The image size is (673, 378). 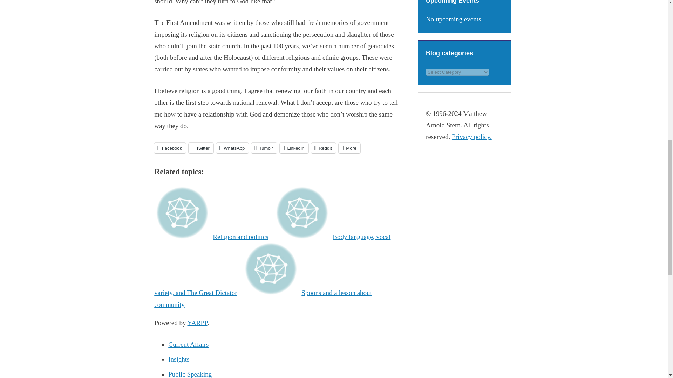 I want to click on Facebook, so click(x=170, y=148).